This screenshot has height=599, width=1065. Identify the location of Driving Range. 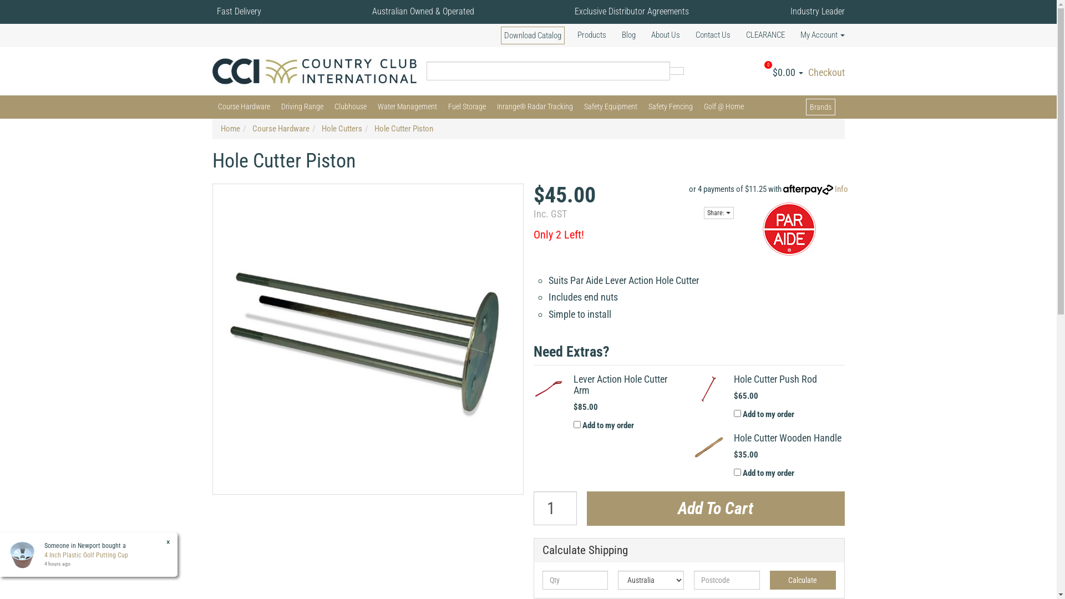
(302, 106).